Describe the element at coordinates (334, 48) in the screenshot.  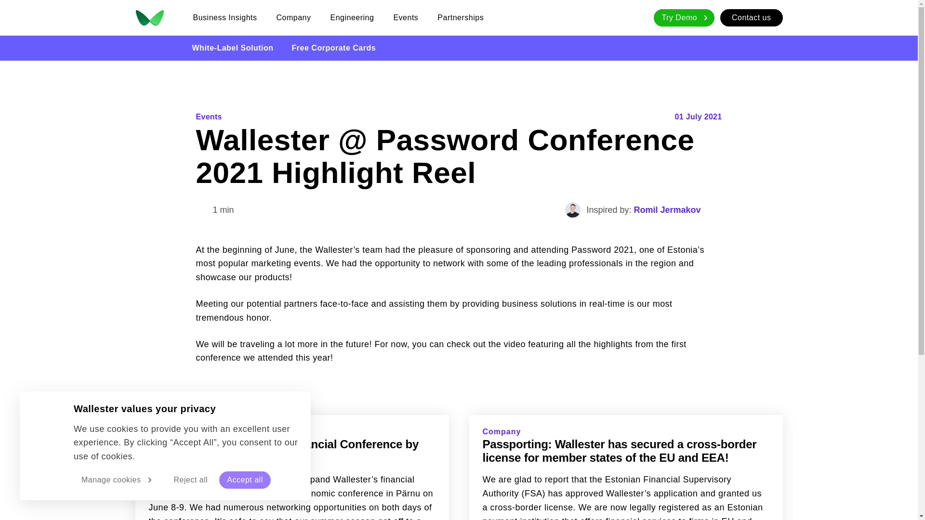
I see `Free Corporate Cards` at that location.